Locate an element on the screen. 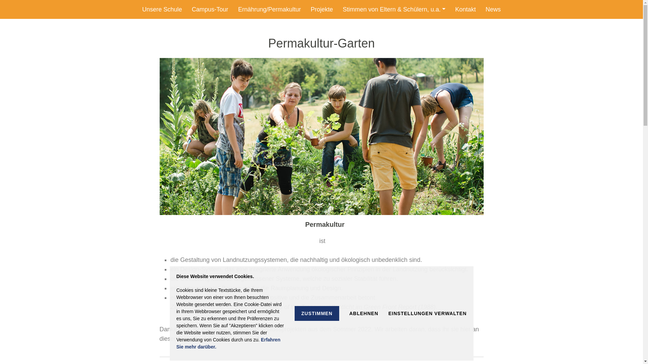 Image resolution: width=648 pixels, height=364 pixels. Kontakt is located at coordinates (466, 9).